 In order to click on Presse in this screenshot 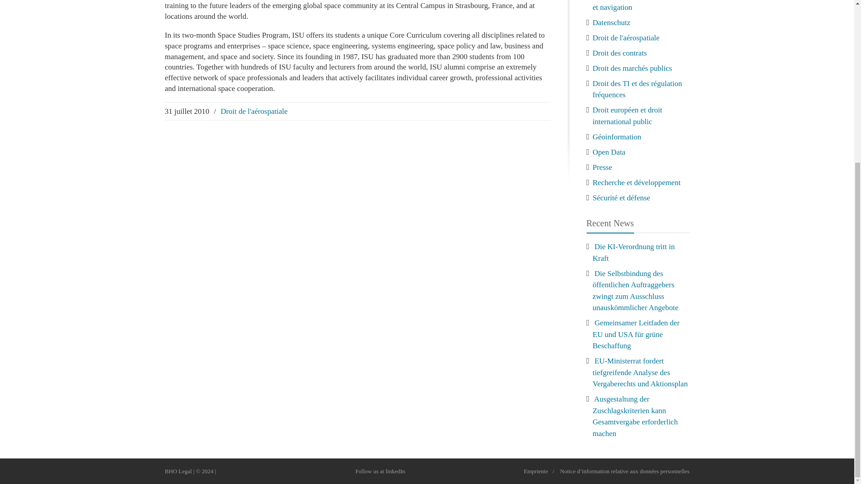, I will do `click(603, 167)`.